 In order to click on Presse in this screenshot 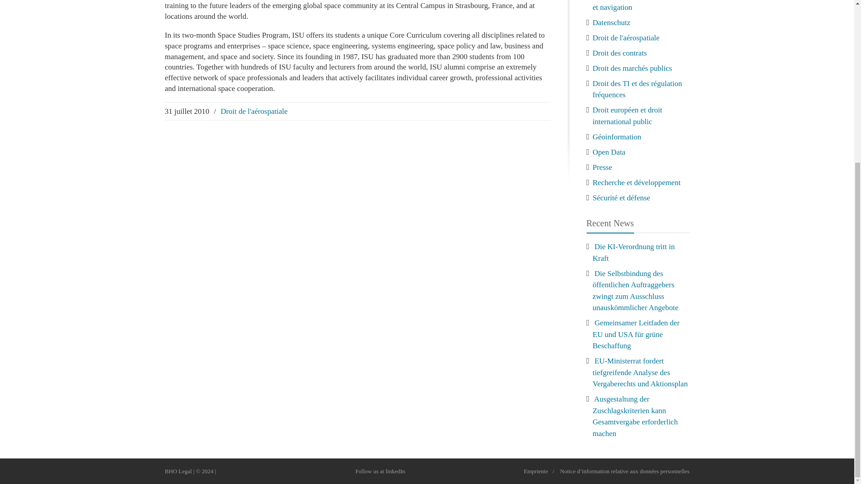, I will do `click(603, 167)`.